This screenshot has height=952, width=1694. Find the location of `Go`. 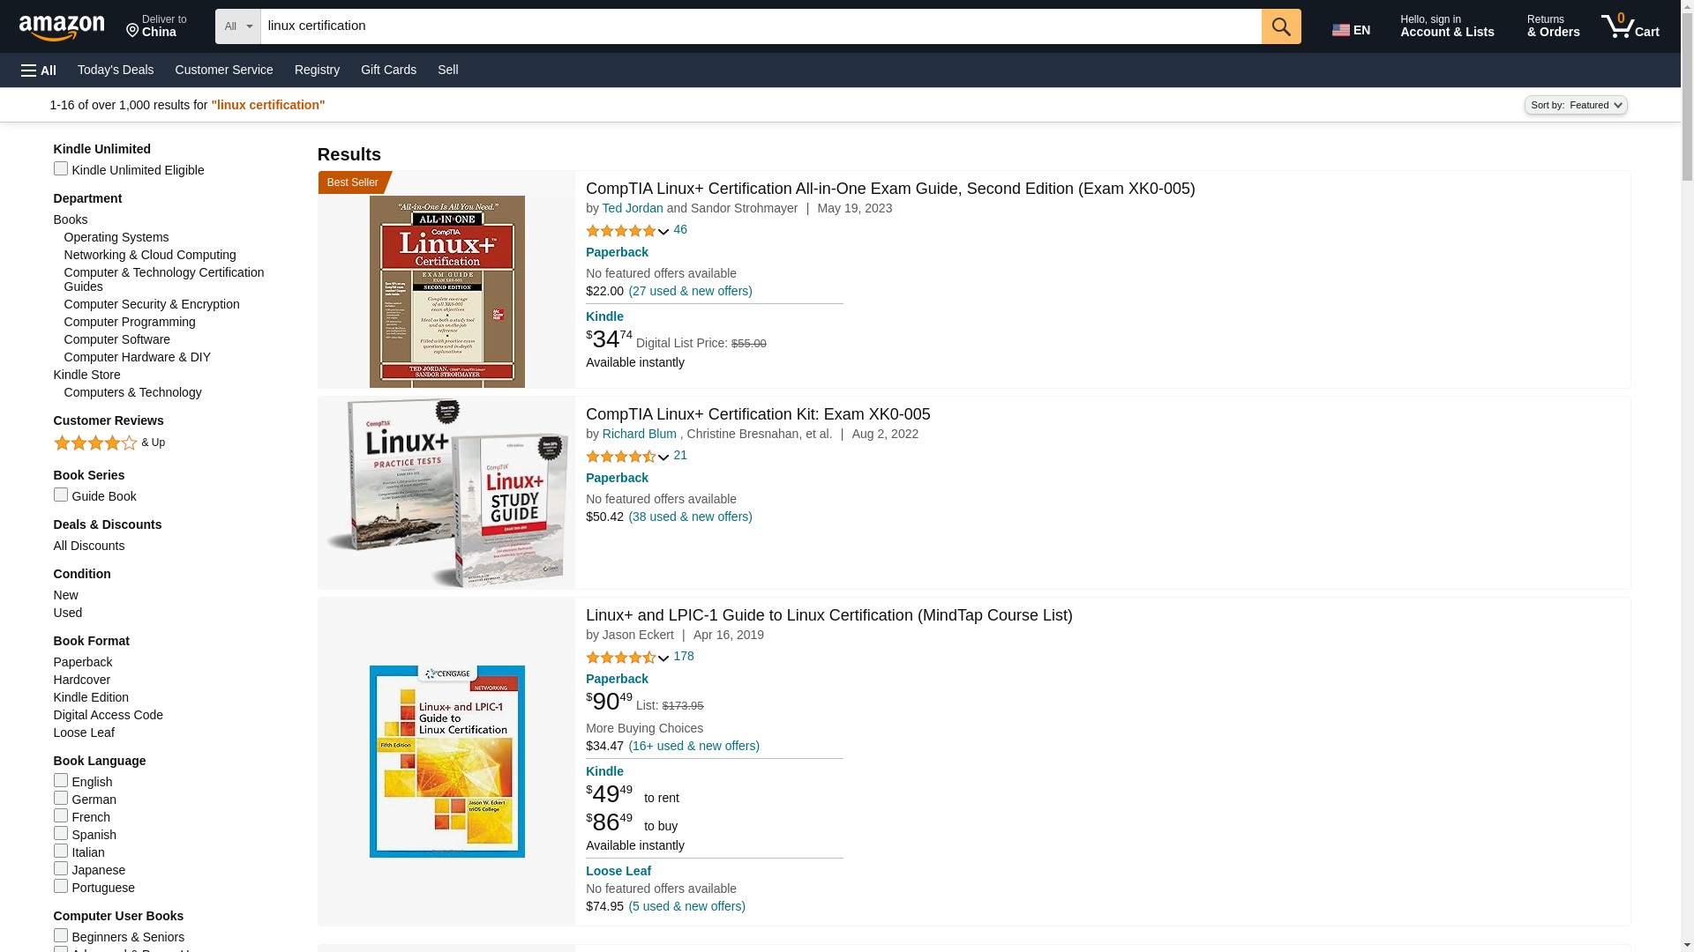

Go is located at coordinates (618, 477).